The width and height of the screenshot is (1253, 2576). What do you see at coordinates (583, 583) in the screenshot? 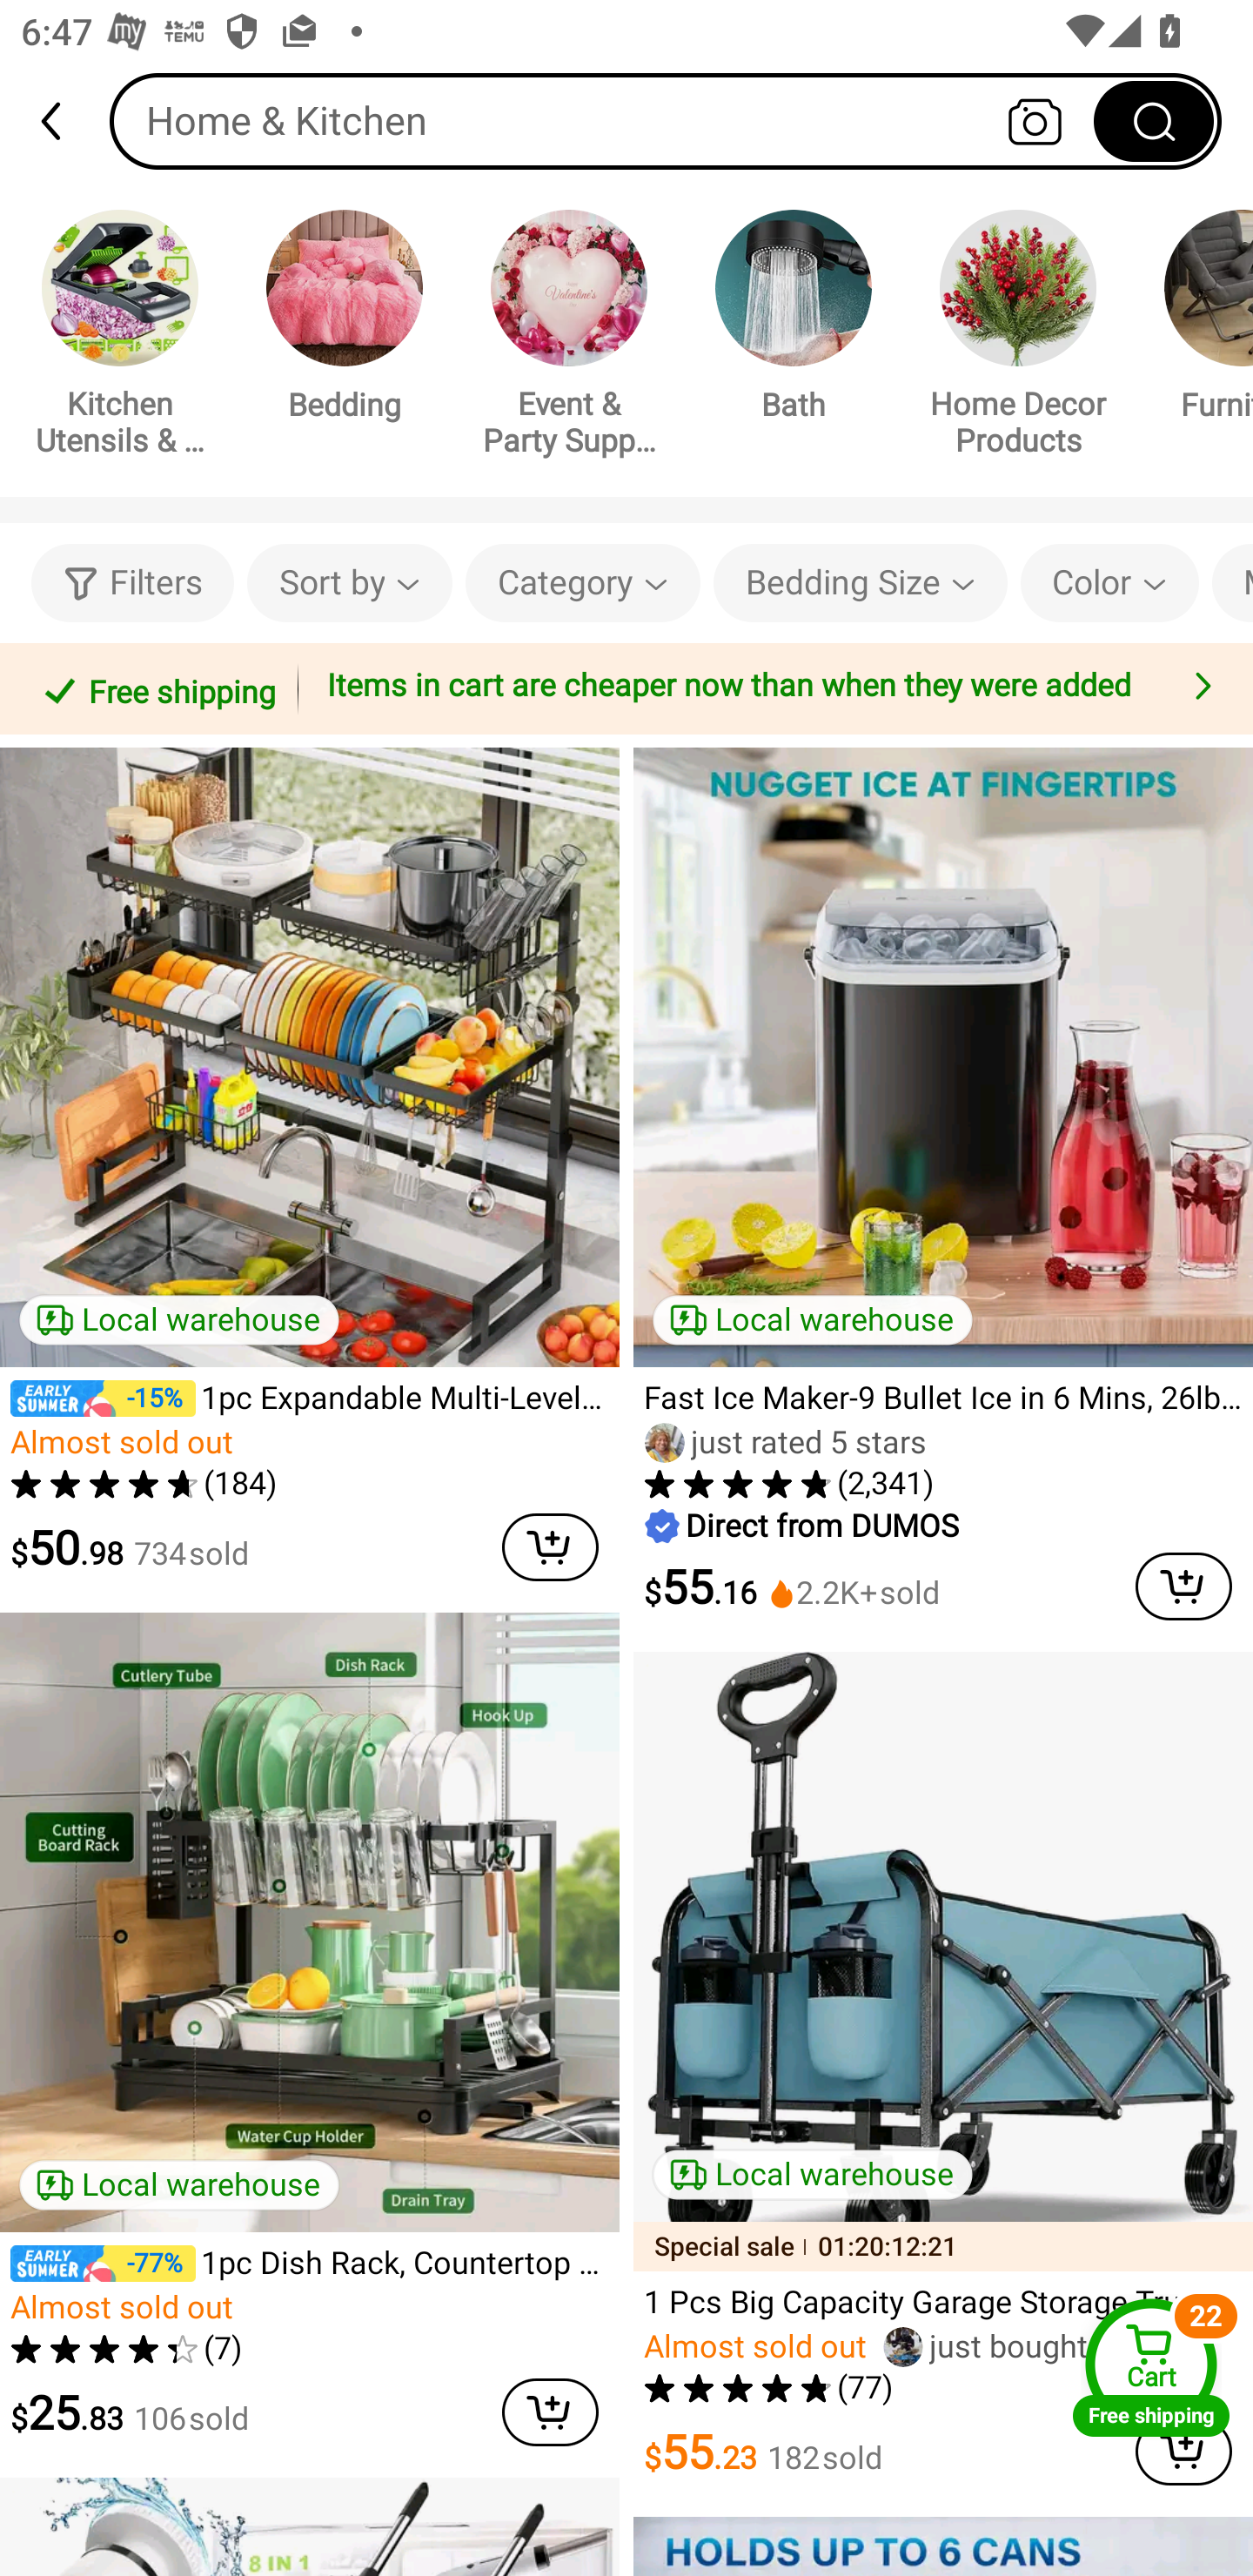
I see `Category` at bounding box center [583, 583].